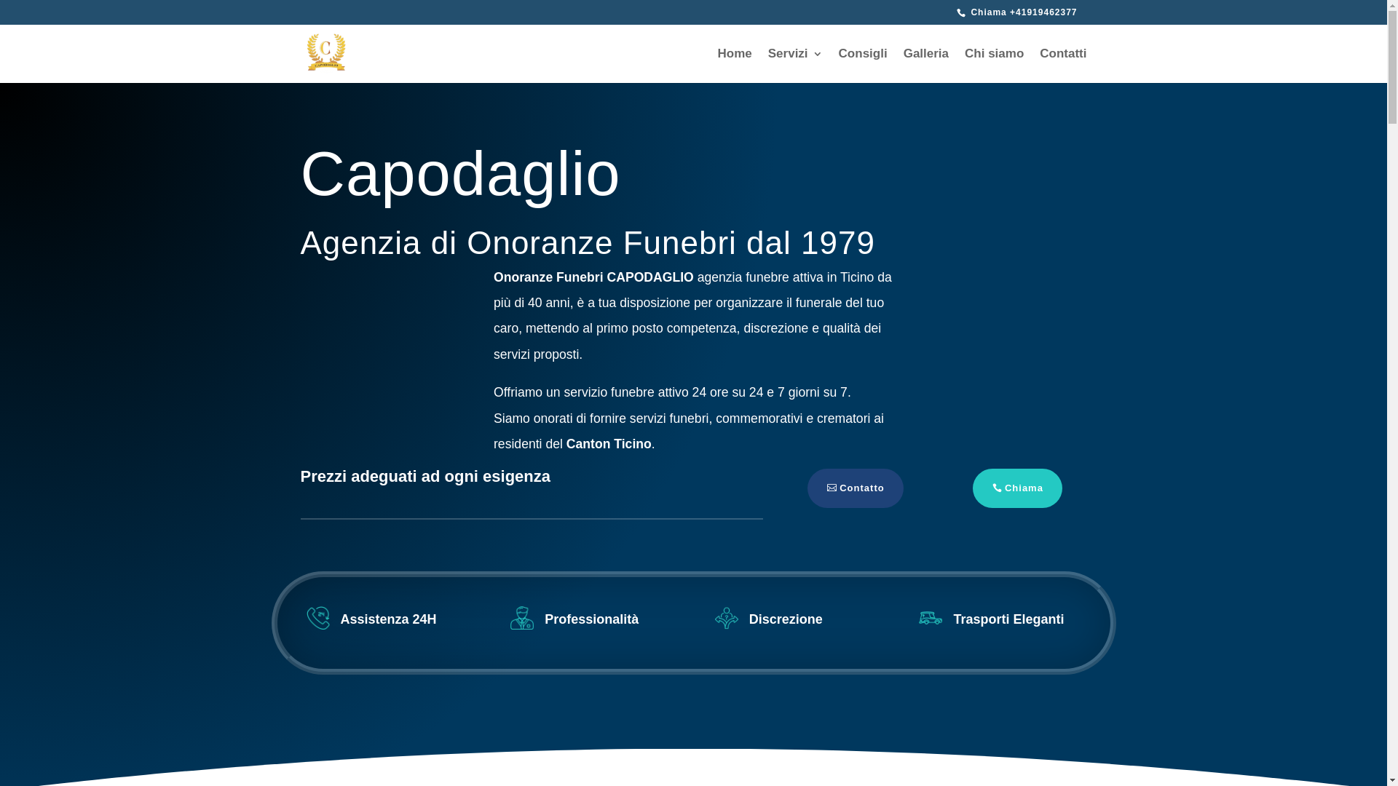 This screenshot has width=1398, height=786. Describe the element at coordinates (855, 488) in the screenshot. I see `Contatto` at that location.